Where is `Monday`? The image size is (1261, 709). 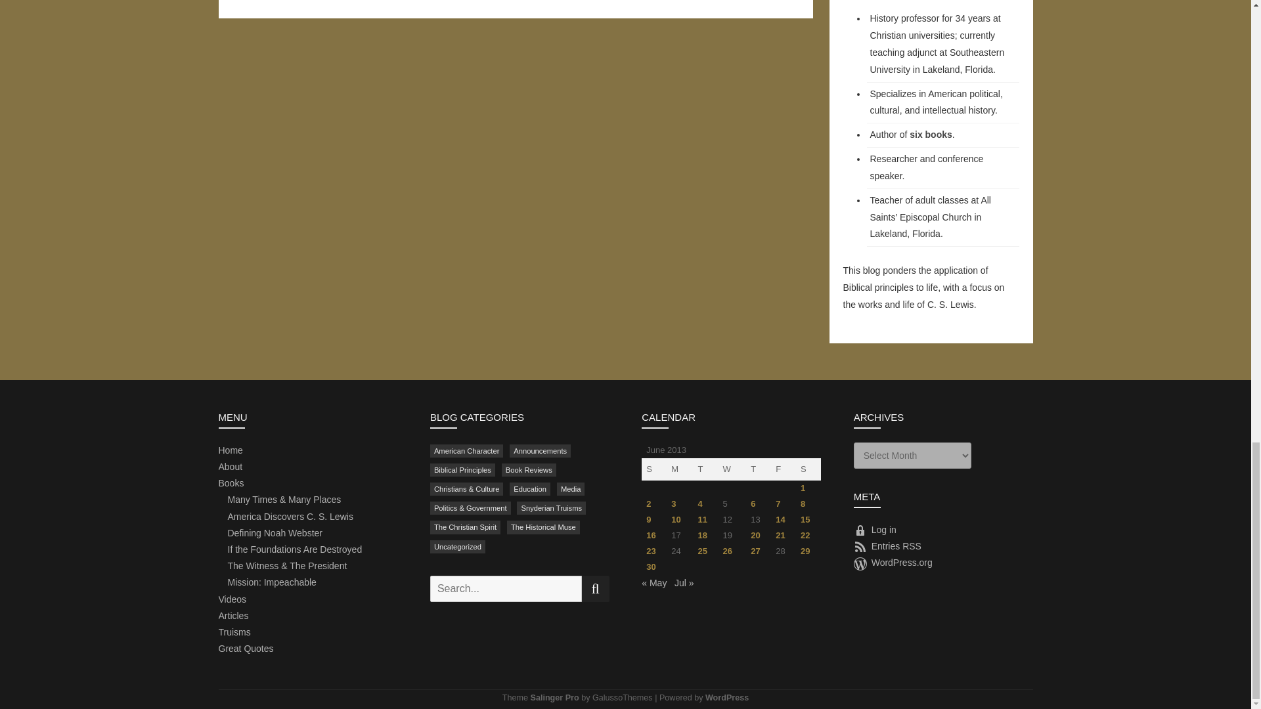 Monday is located at coordinates (679, 469).